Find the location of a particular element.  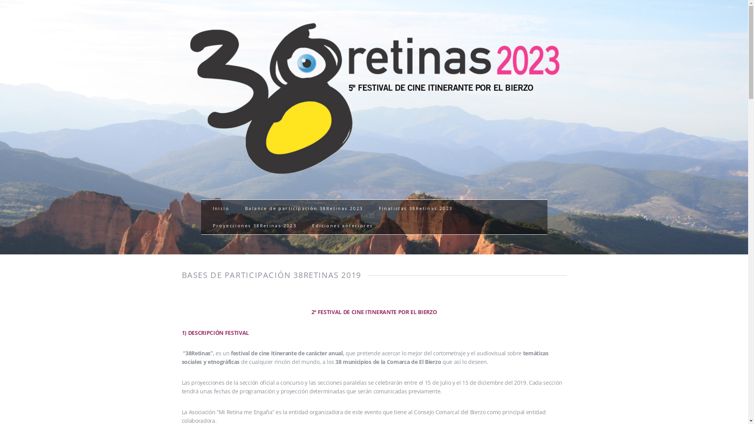

Finalistas 38Retinas 2023 is located at coordinates (416, 208).